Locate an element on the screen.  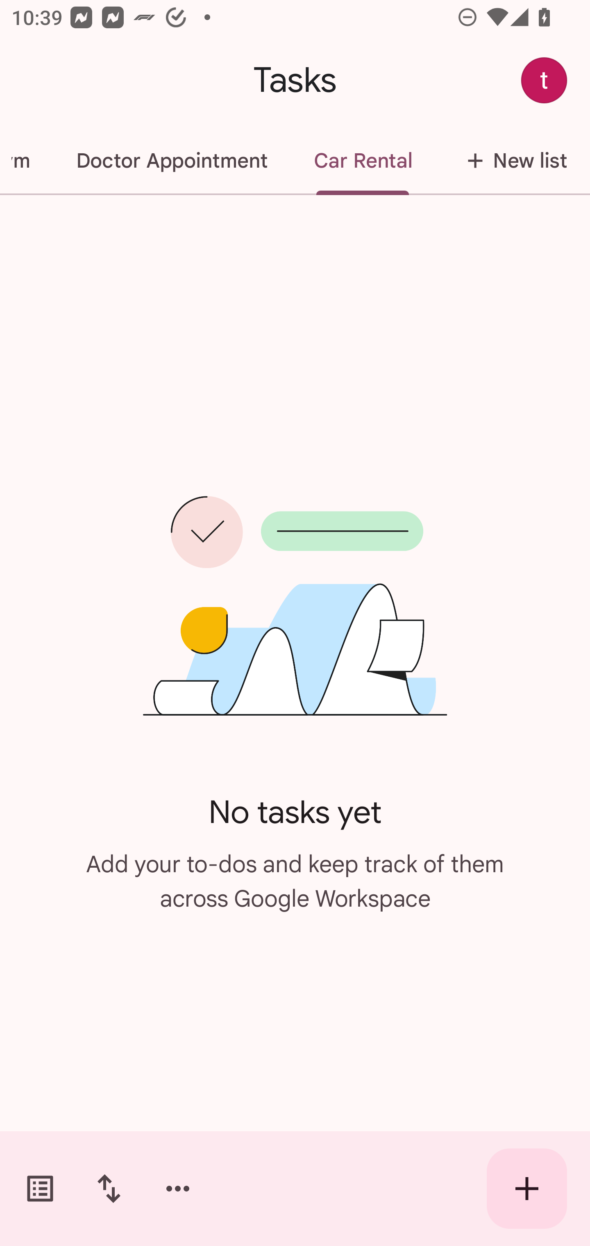
Change sort order is located at coordinates (109, 1189).